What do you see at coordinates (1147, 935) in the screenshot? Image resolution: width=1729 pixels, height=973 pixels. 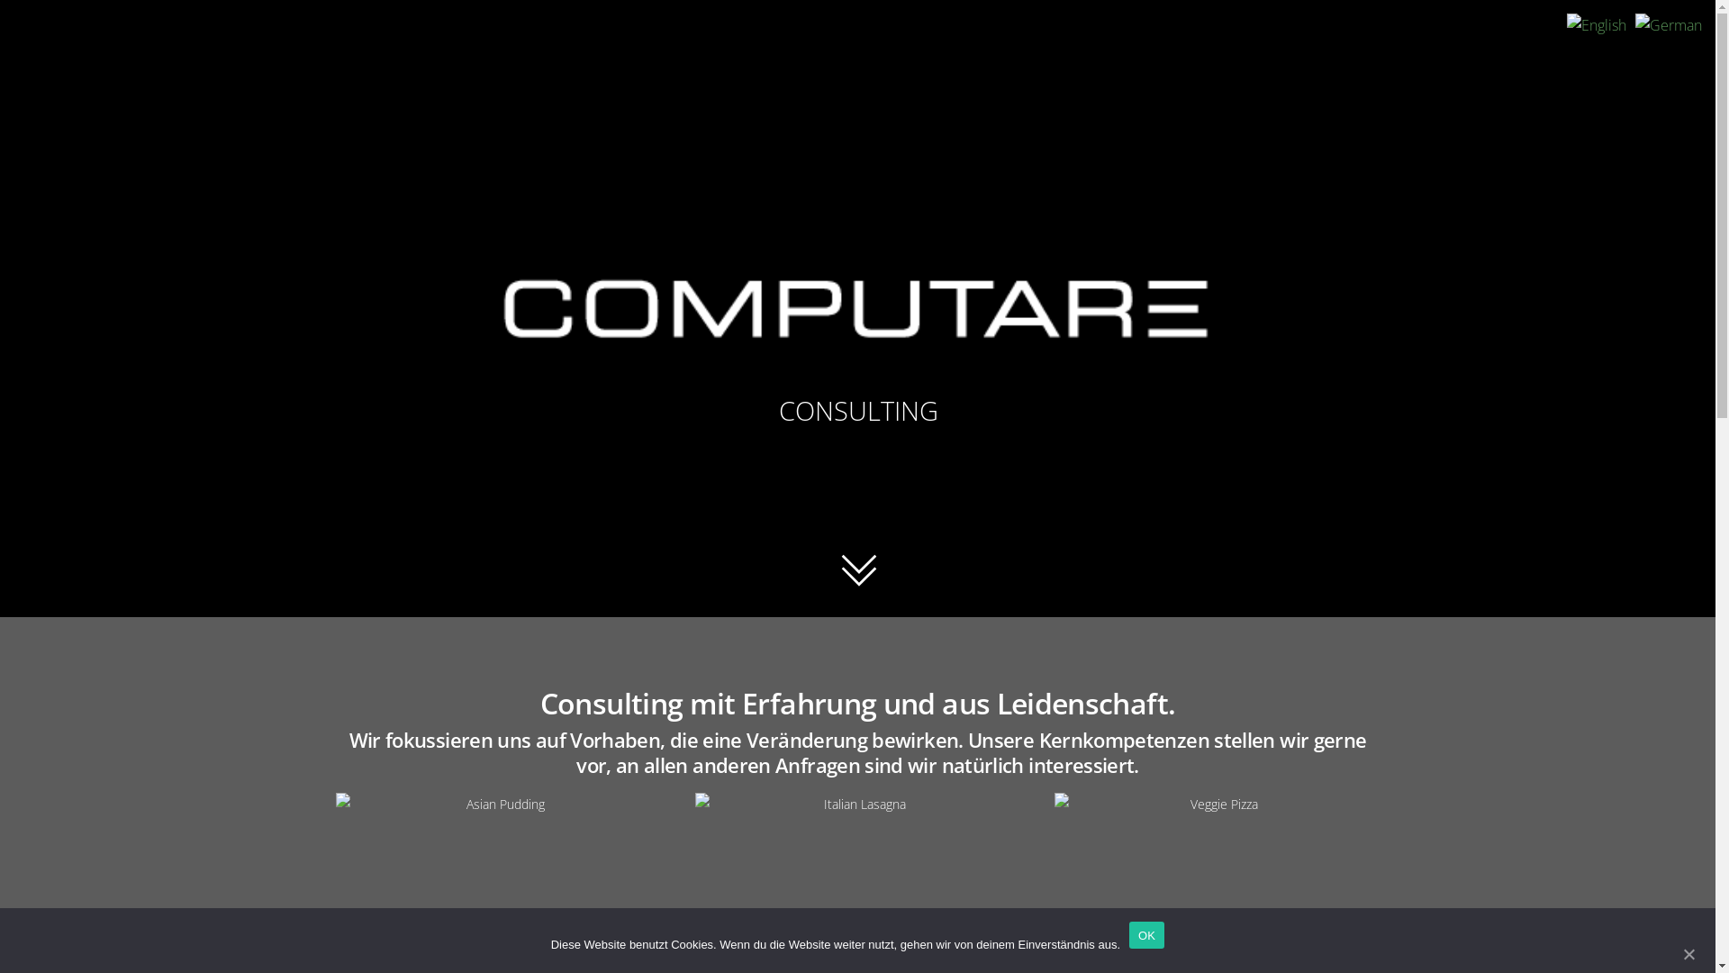 I see `OK` at bounding box center [1147, 935].